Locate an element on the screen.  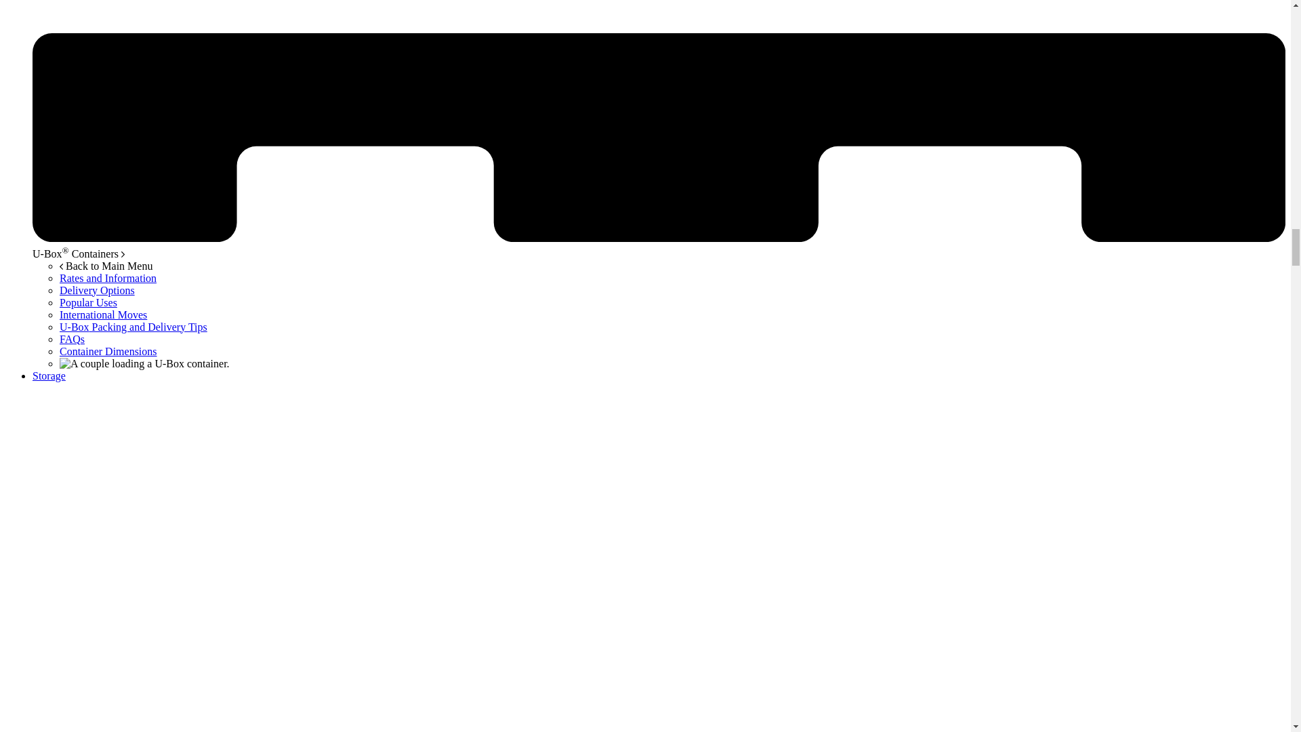
Rates and Information is located at coordinates (108, 278).